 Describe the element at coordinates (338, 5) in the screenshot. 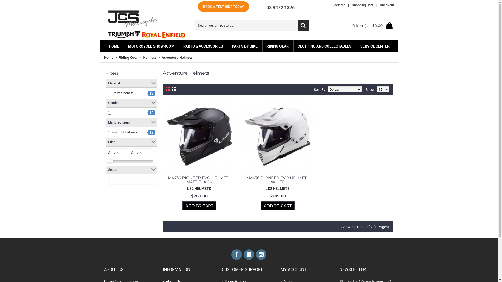

I see `Register` at that location.